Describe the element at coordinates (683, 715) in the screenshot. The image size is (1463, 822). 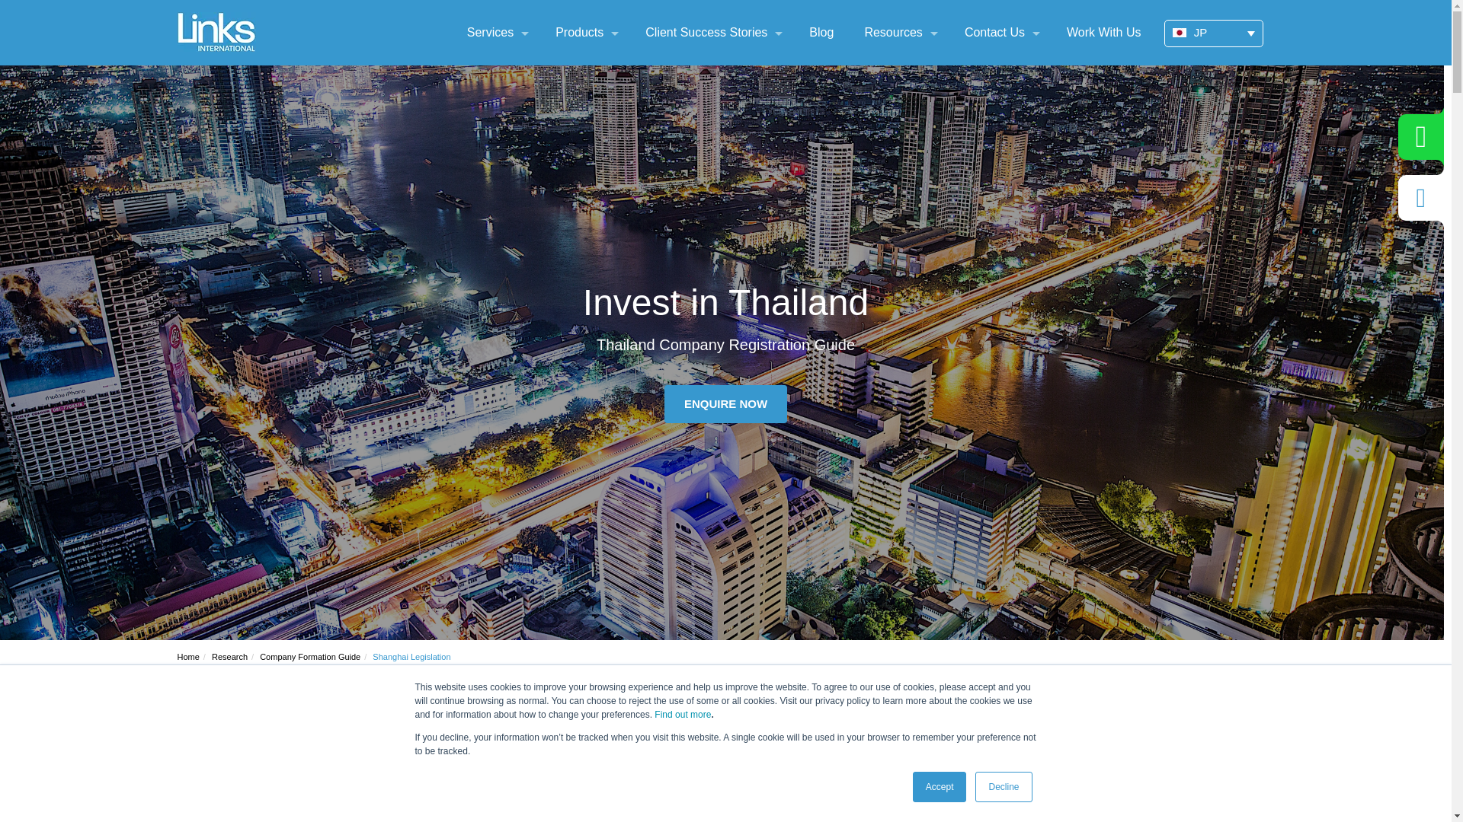
I see `Find out more` at that location.